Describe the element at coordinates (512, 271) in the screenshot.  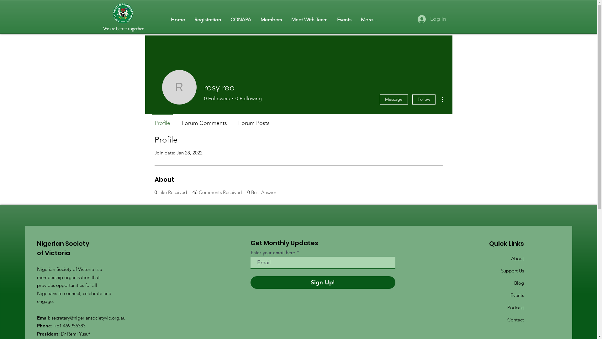
I see `Support Us` at that location.